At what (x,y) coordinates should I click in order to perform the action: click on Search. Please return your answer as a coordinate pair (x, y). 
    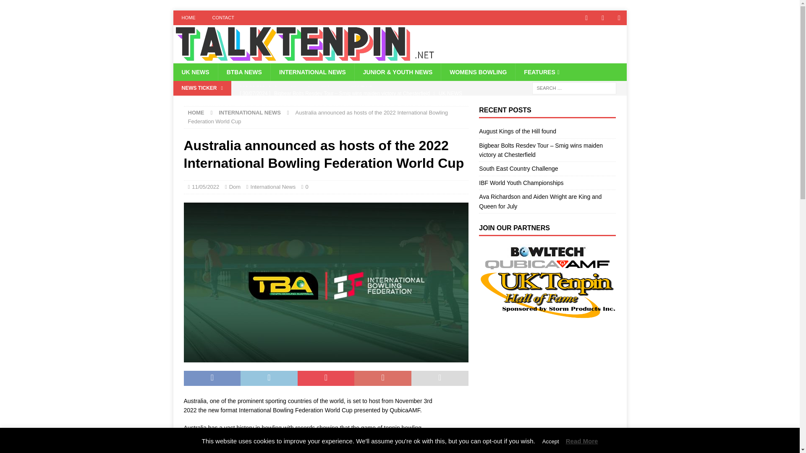
    Looking at the image, I should click on (31, 7).